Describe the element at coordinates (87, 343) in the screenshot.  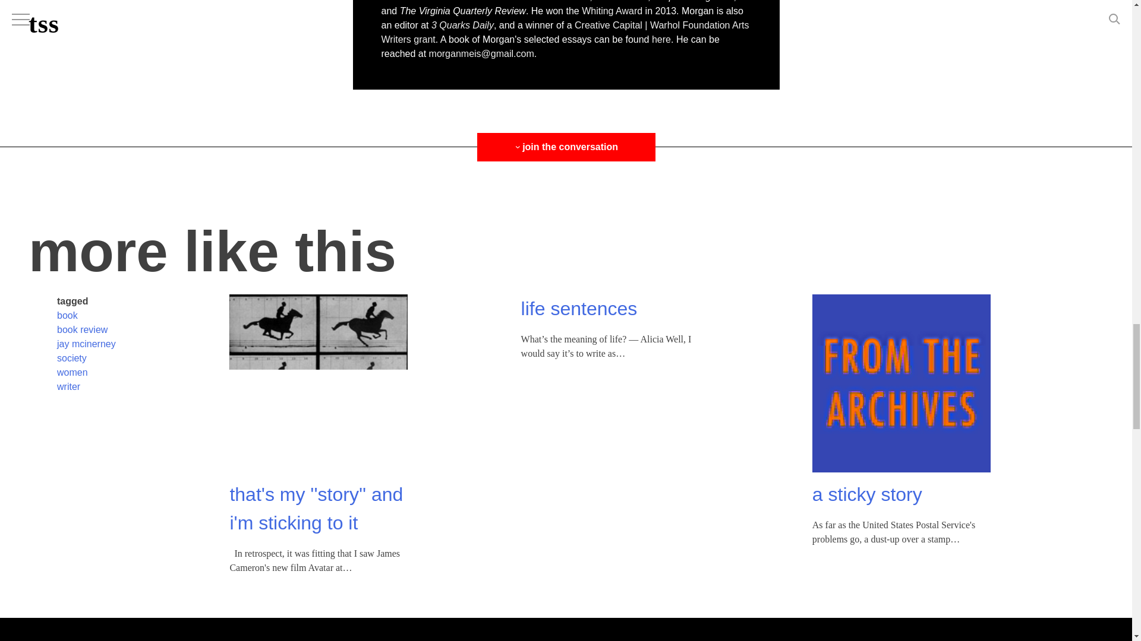
I see `jay mcinerney` at that location.